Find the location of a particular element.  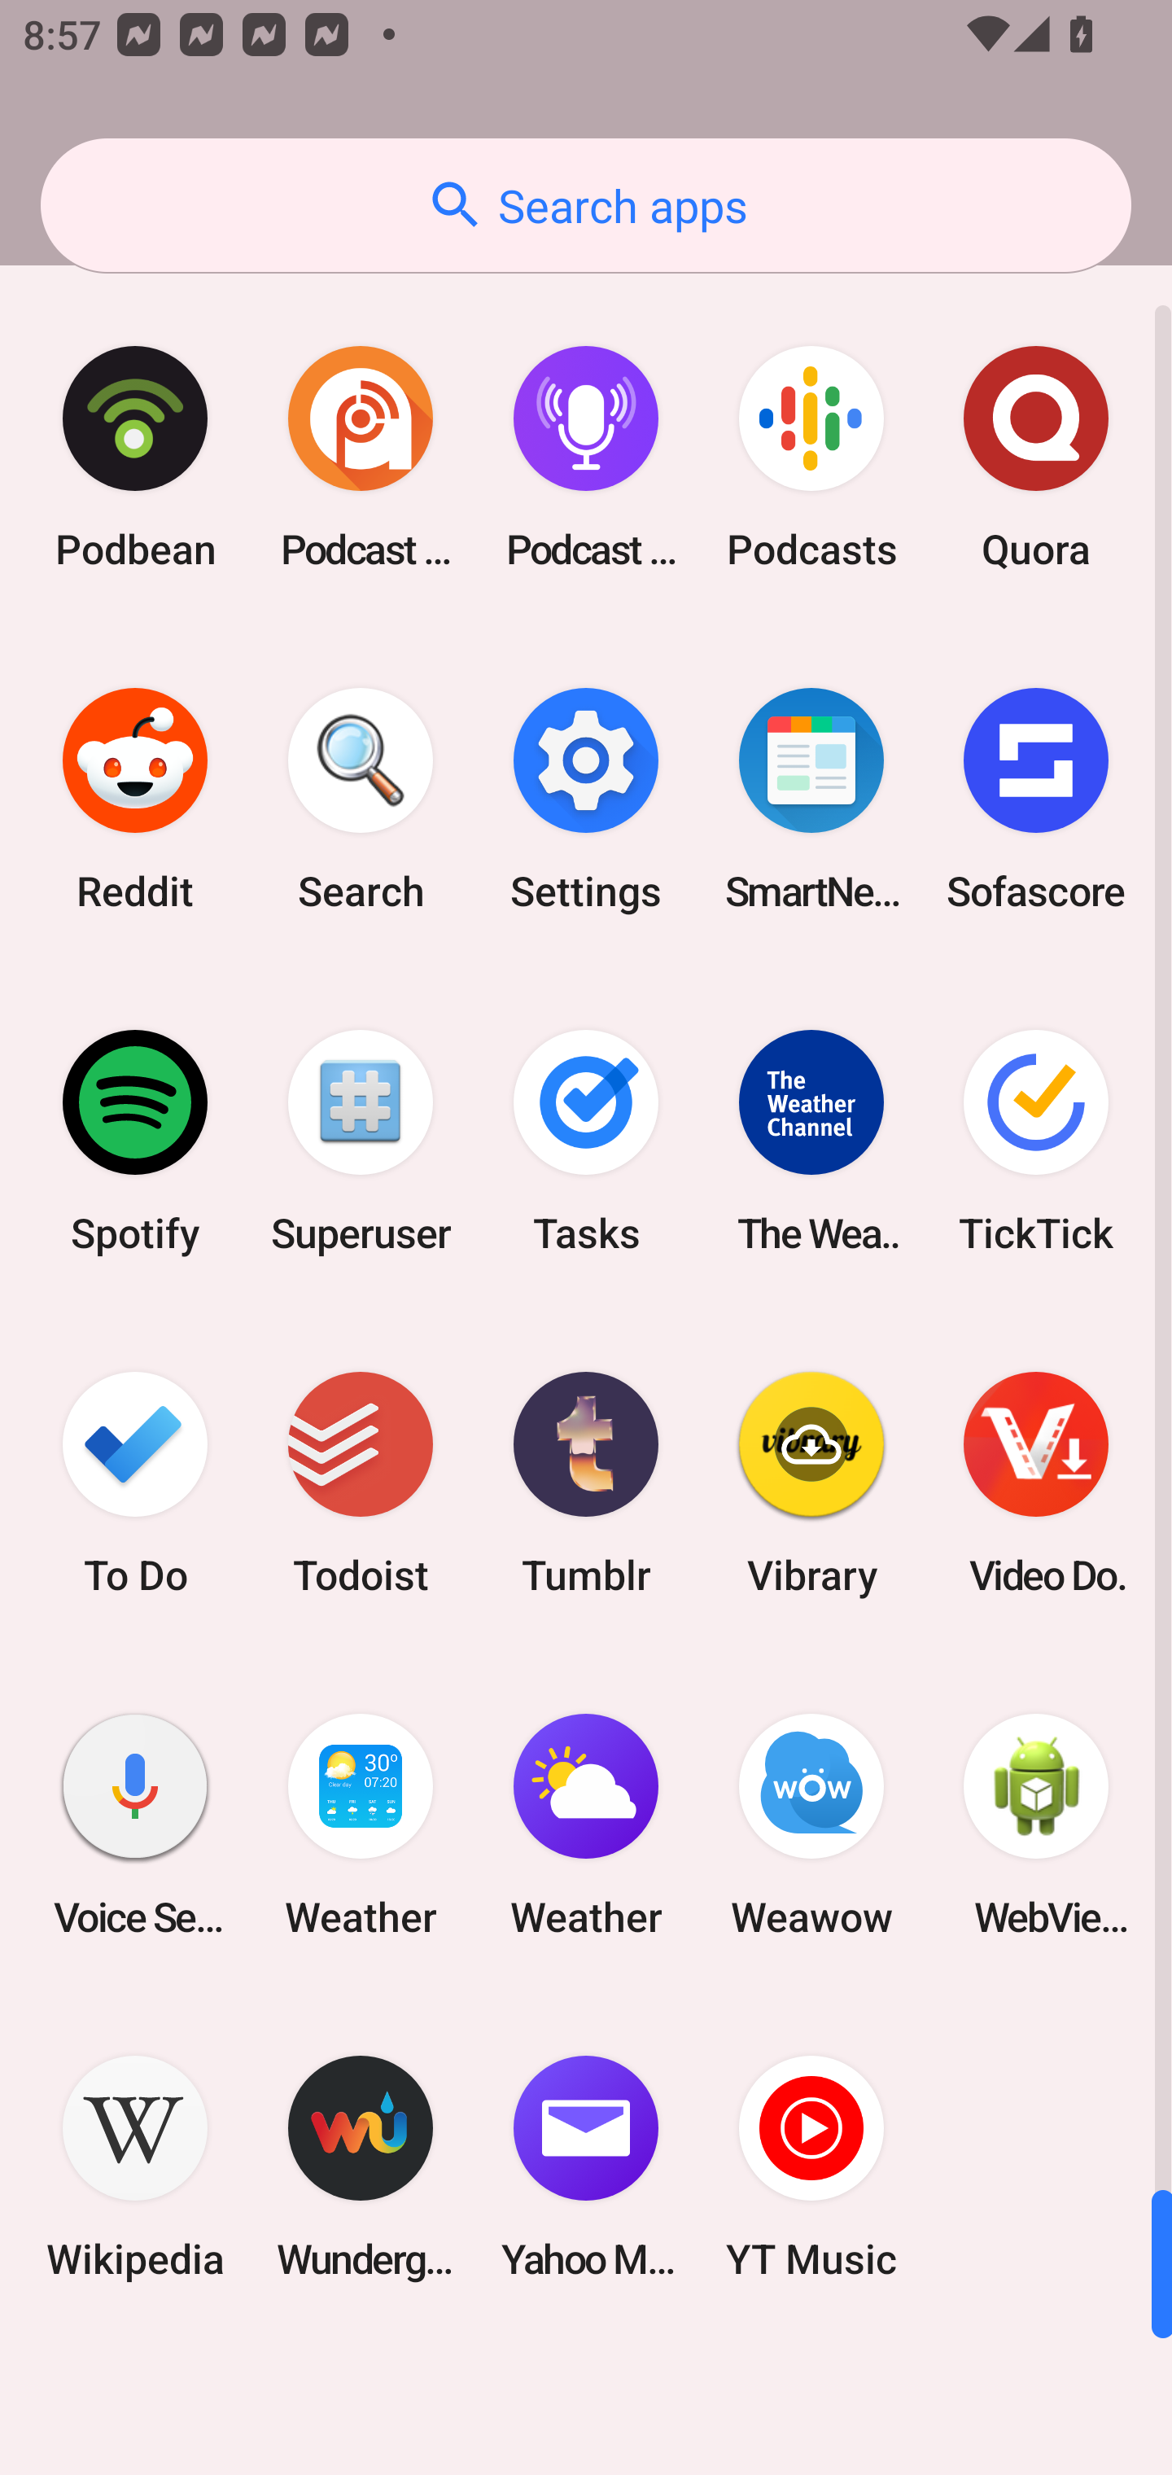

To Do is located at coordinates (135, 1482).